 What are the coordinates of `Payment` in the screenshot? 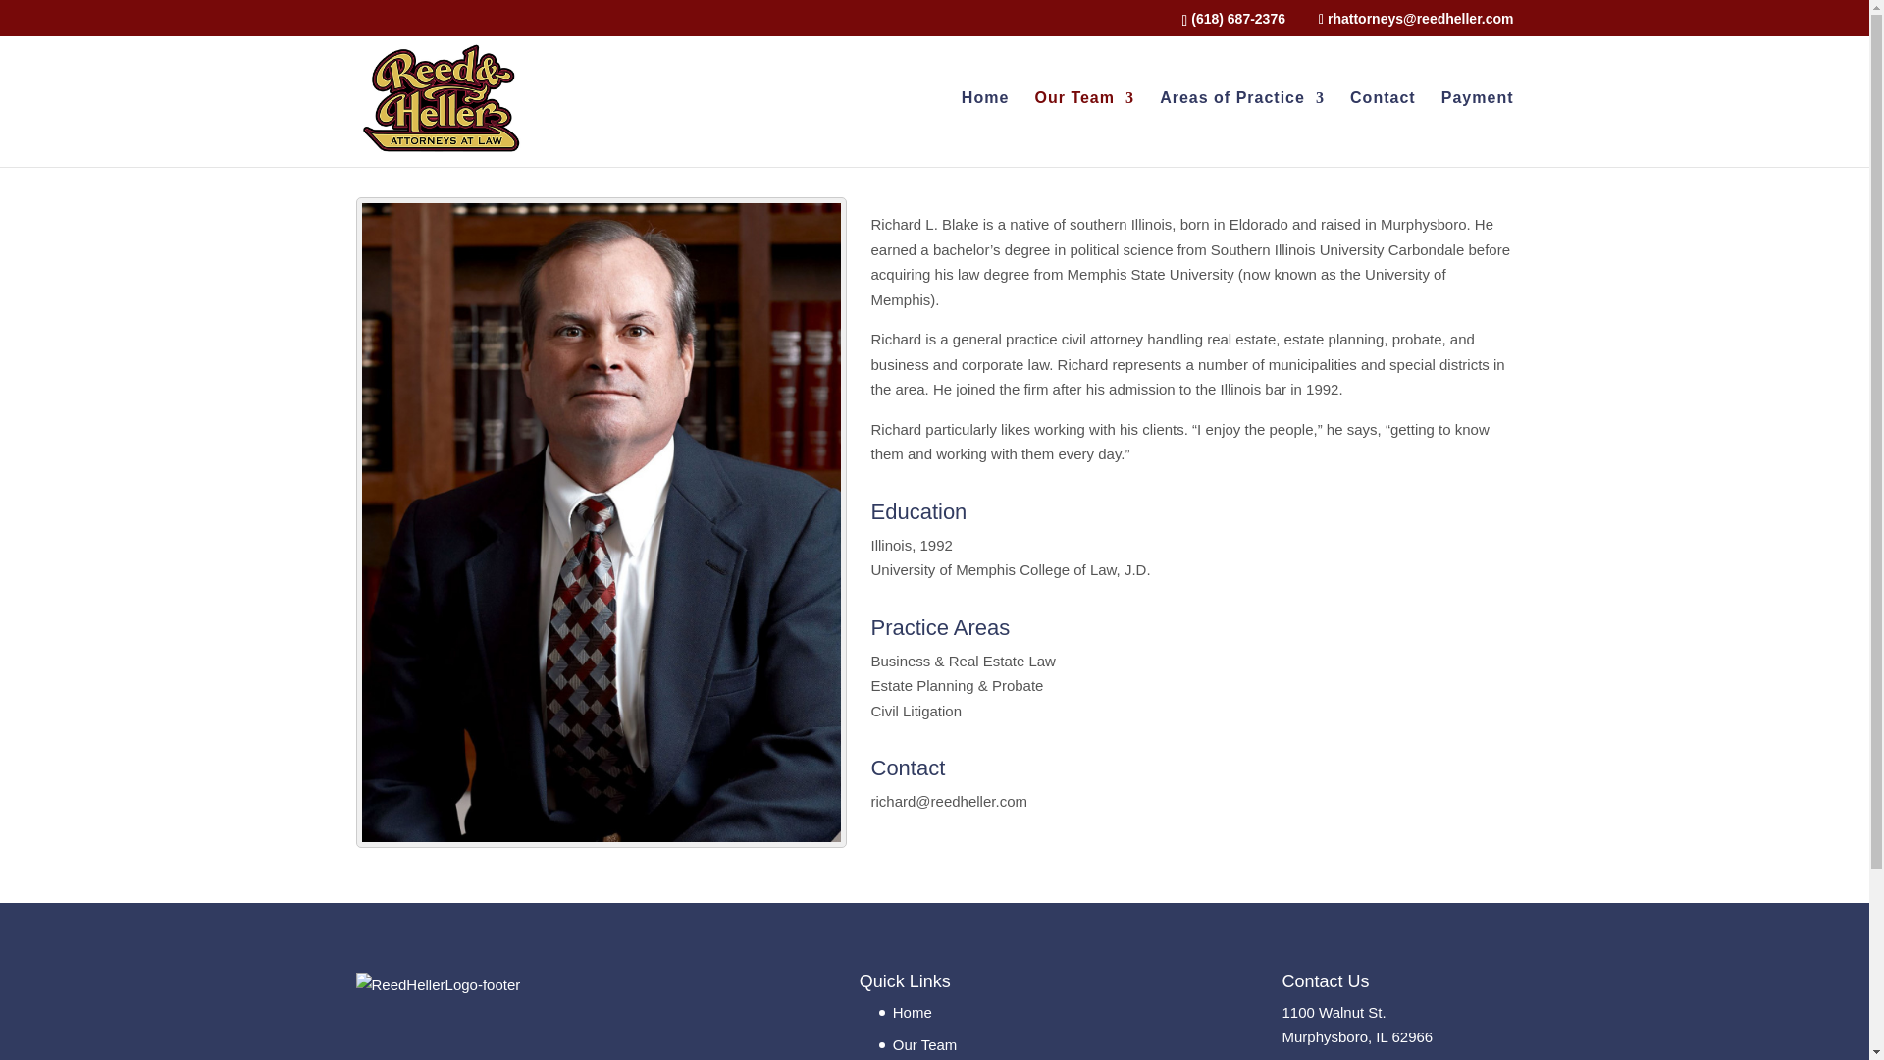 It's located at (1478, 128).